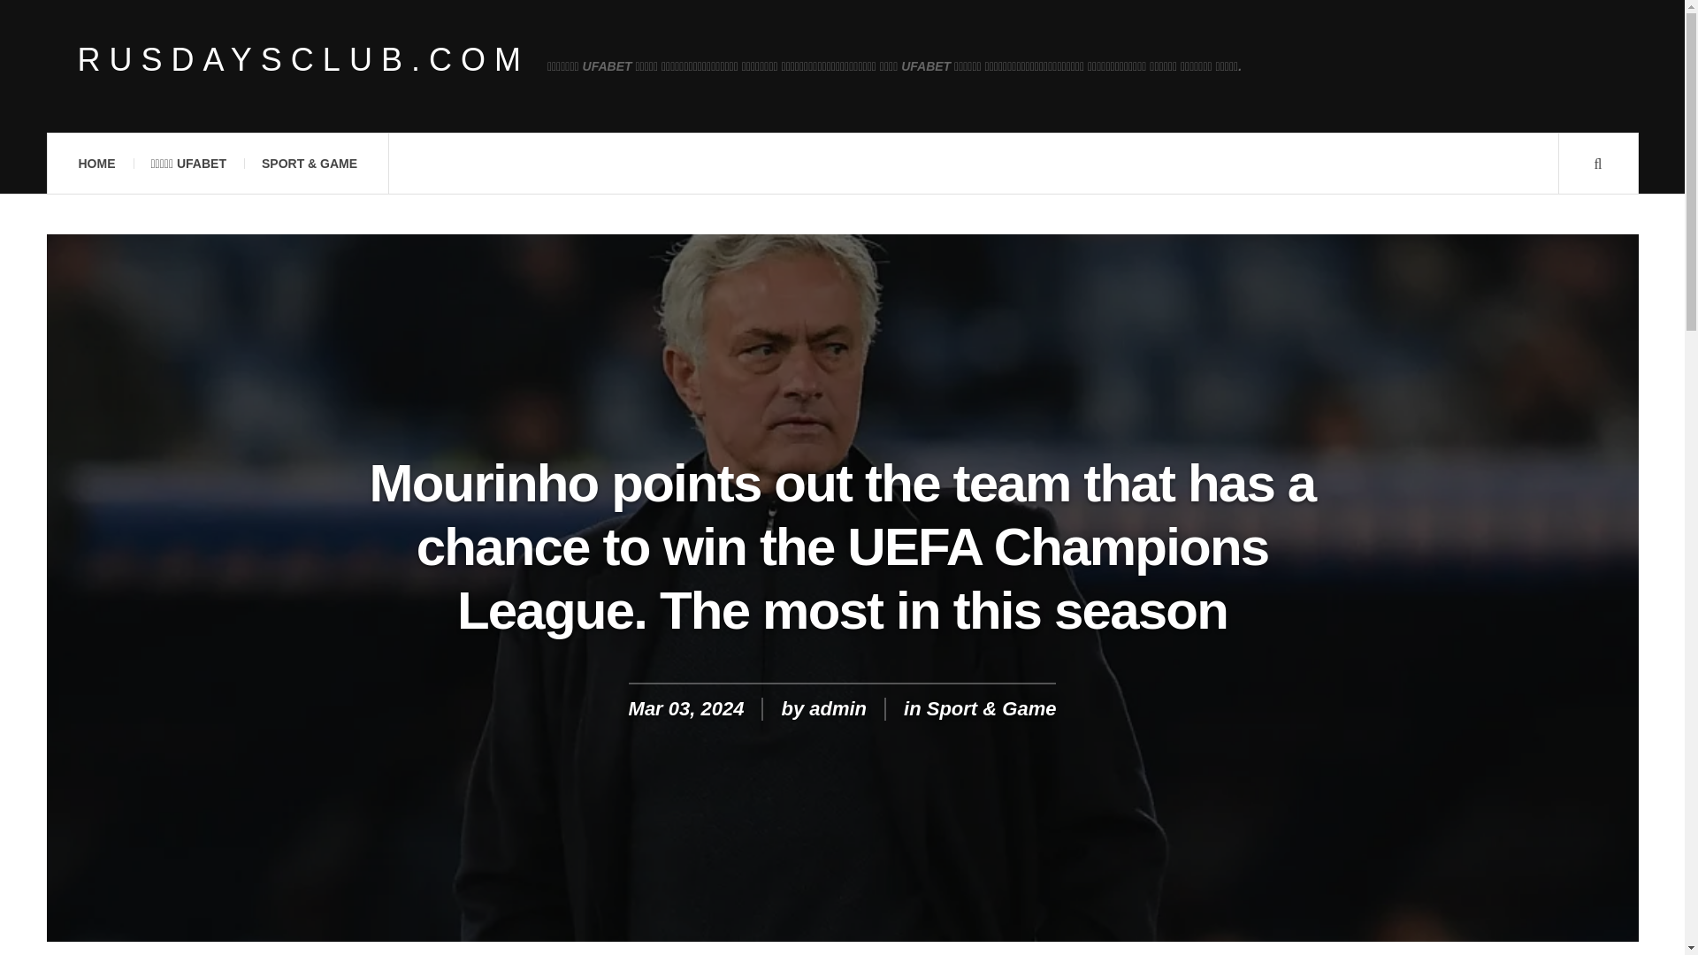 This screenshot has height=955, width=1698. What do you see at coordinates (96, 164) in the screenshot?
I see `HOME` at bounding box center [96, 164].